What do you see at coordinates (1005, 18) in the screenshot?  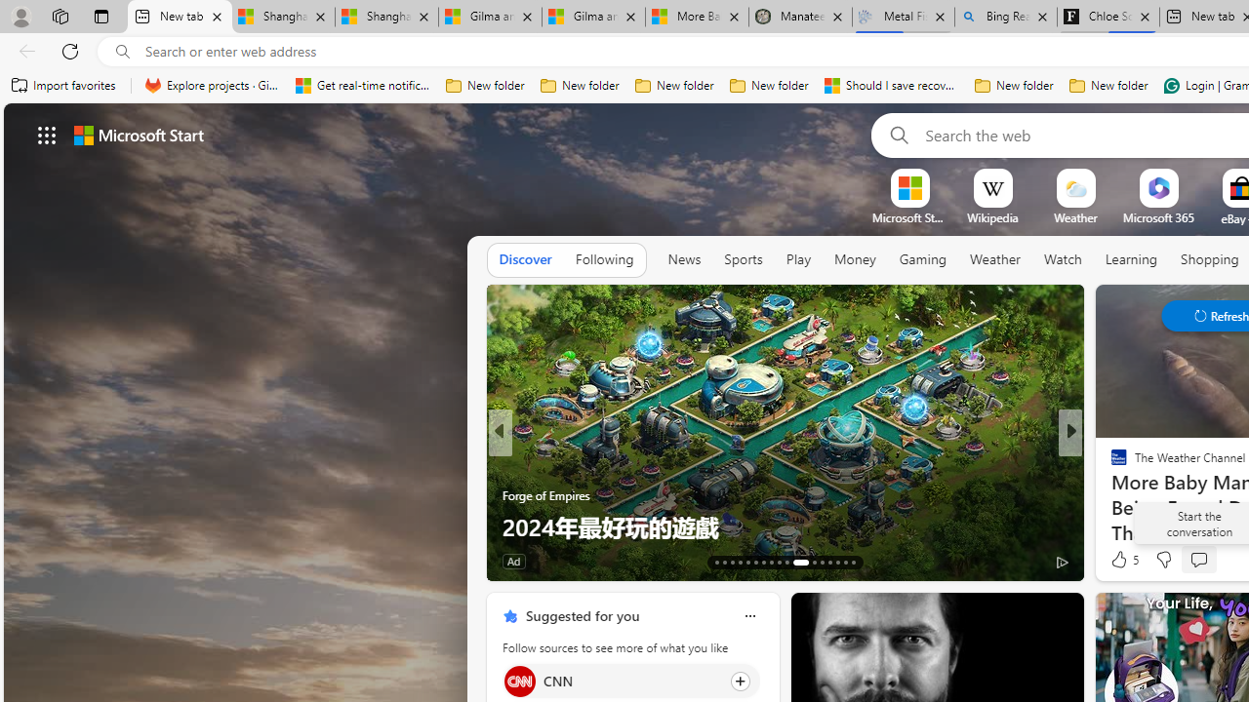 I see `Bing Real Estate - Home sales and rental listings` at bounding box center [1005, 18].